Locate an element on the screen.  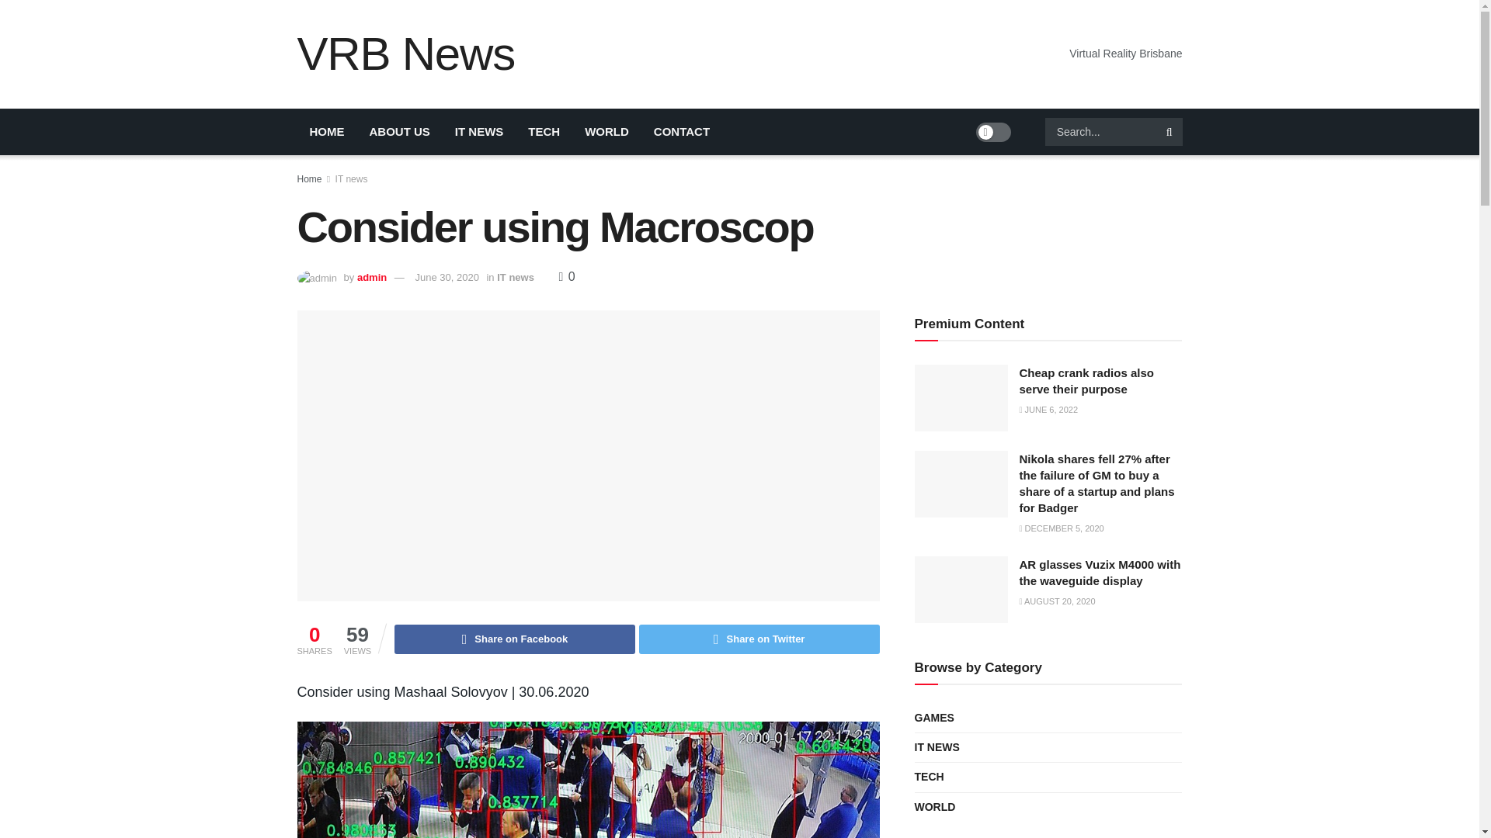
June 30, 2020 is located at coordinates (446, 277).